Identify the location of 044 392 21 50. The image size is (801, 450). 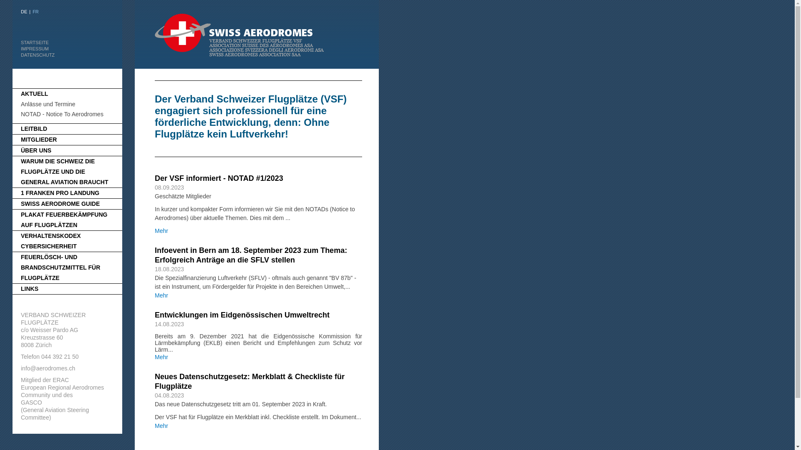
(60, 357).